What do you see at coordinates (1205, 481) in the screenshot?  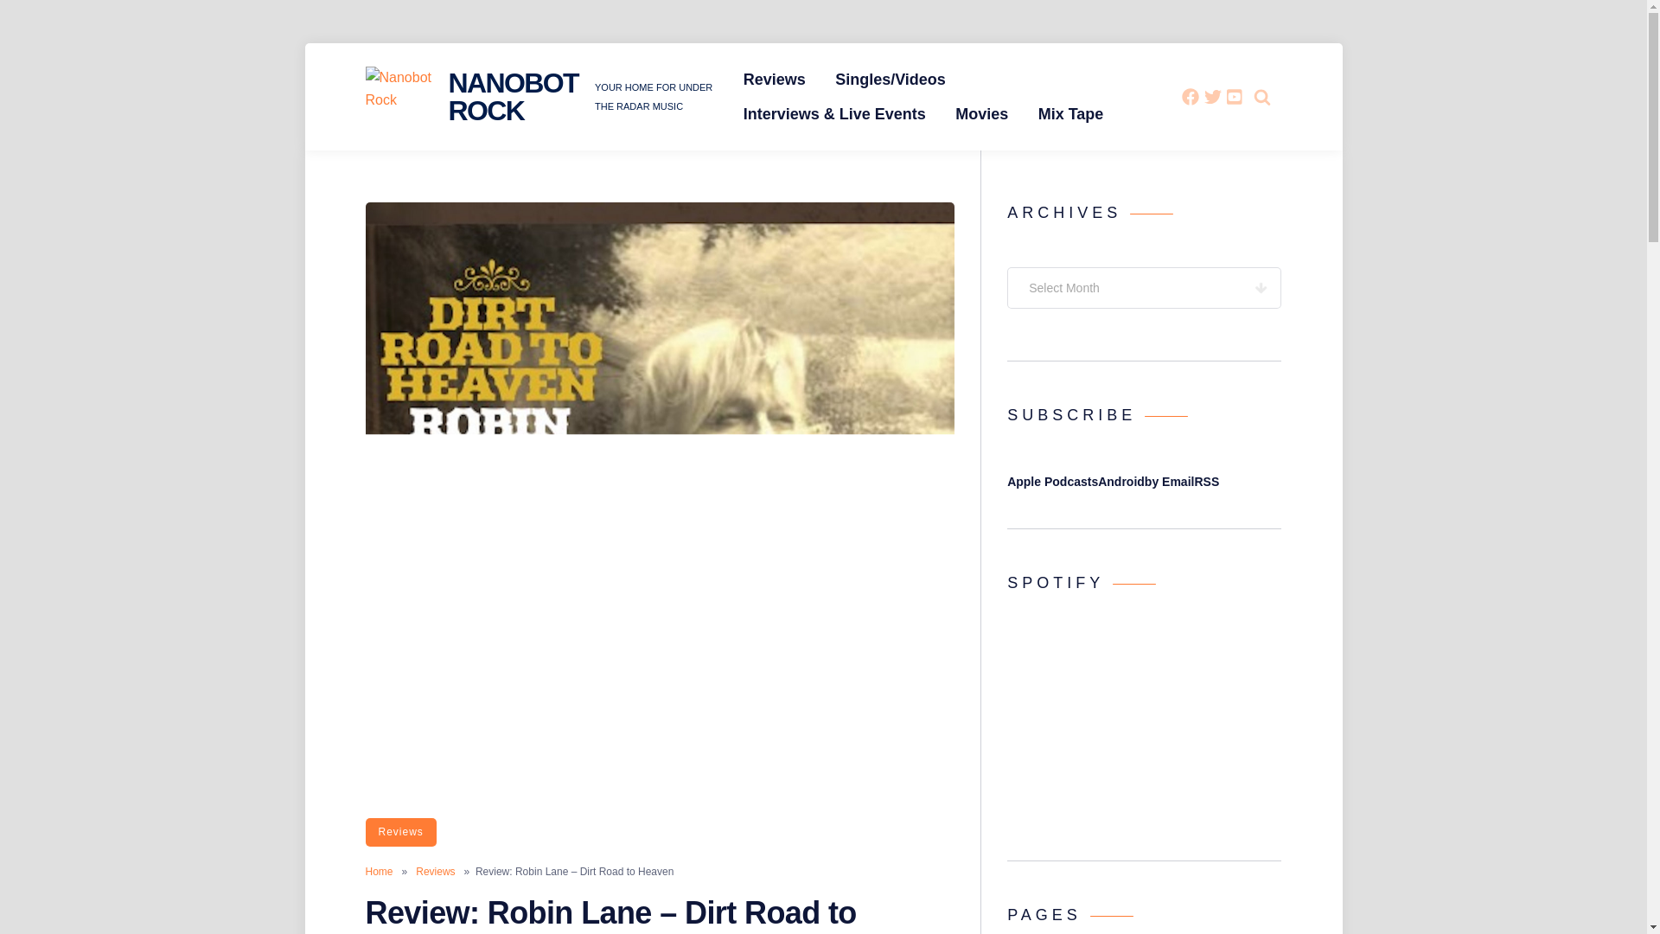 I see `RSS` at bounding box center [1205, 481].